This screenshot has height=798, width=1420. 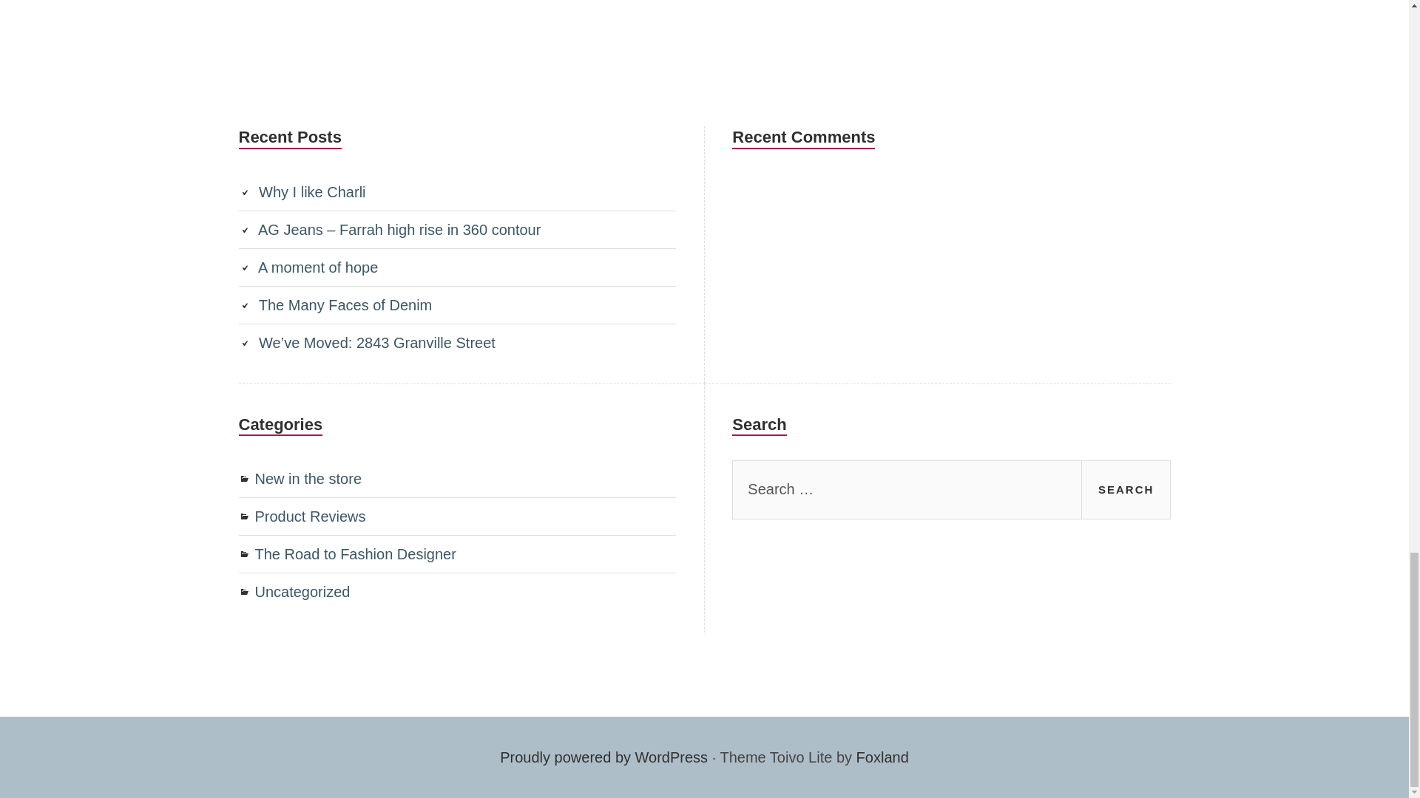 I want to click on Search, so click(x=1126, y=490).